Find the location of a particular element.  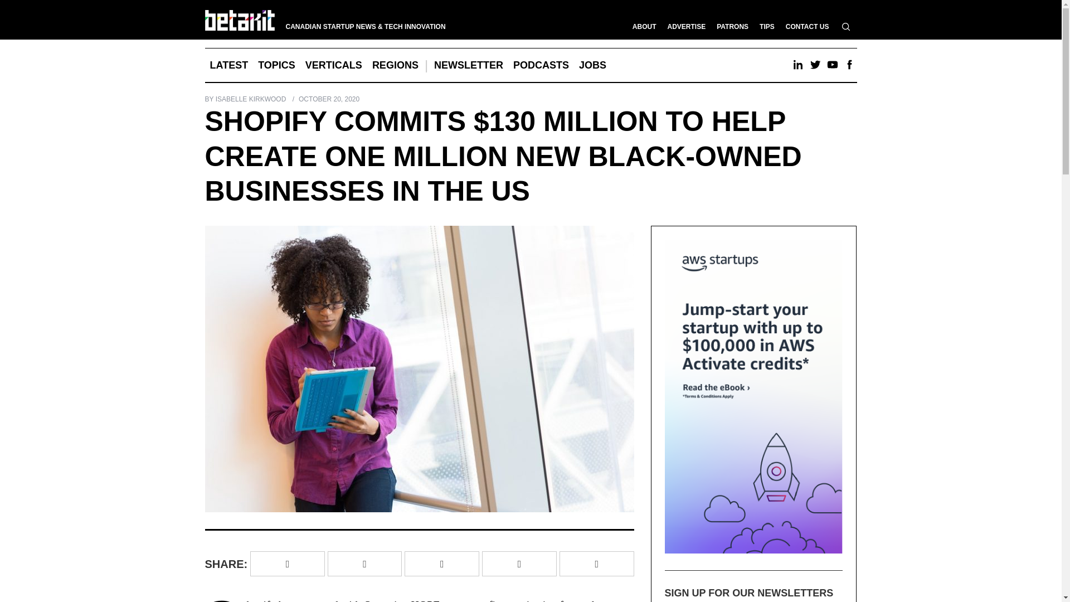

JOBS is located at coordinates (592, 65).